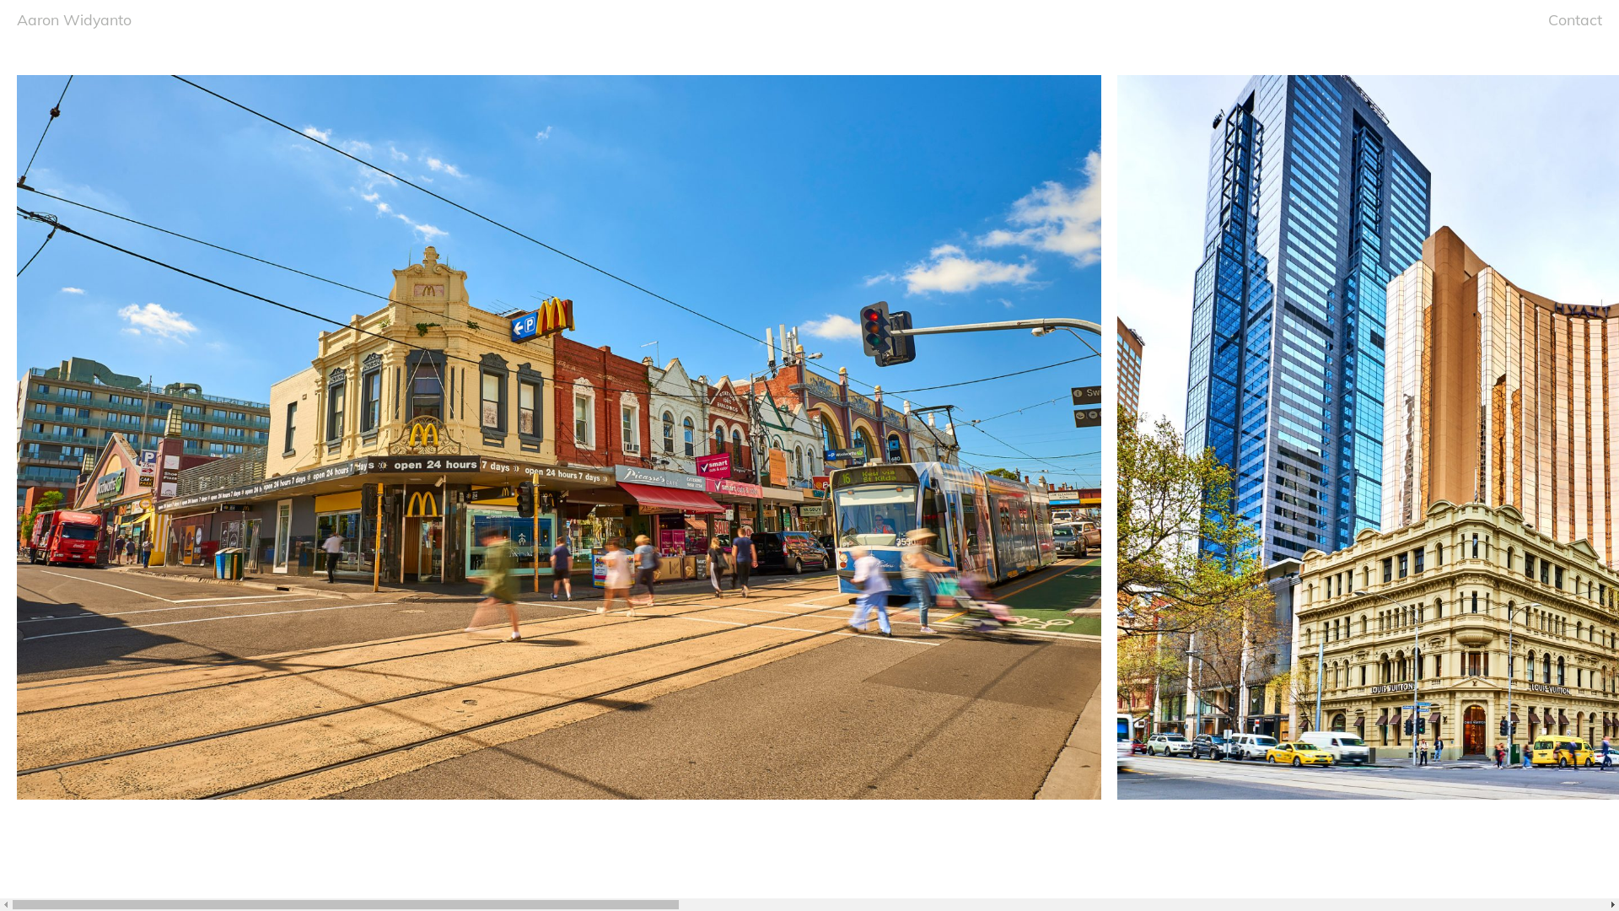 This screenshot has height=911, width=1619. Describe the element at coordinates (344, 8) in the screenshot. I see `Skip to content` at that location.